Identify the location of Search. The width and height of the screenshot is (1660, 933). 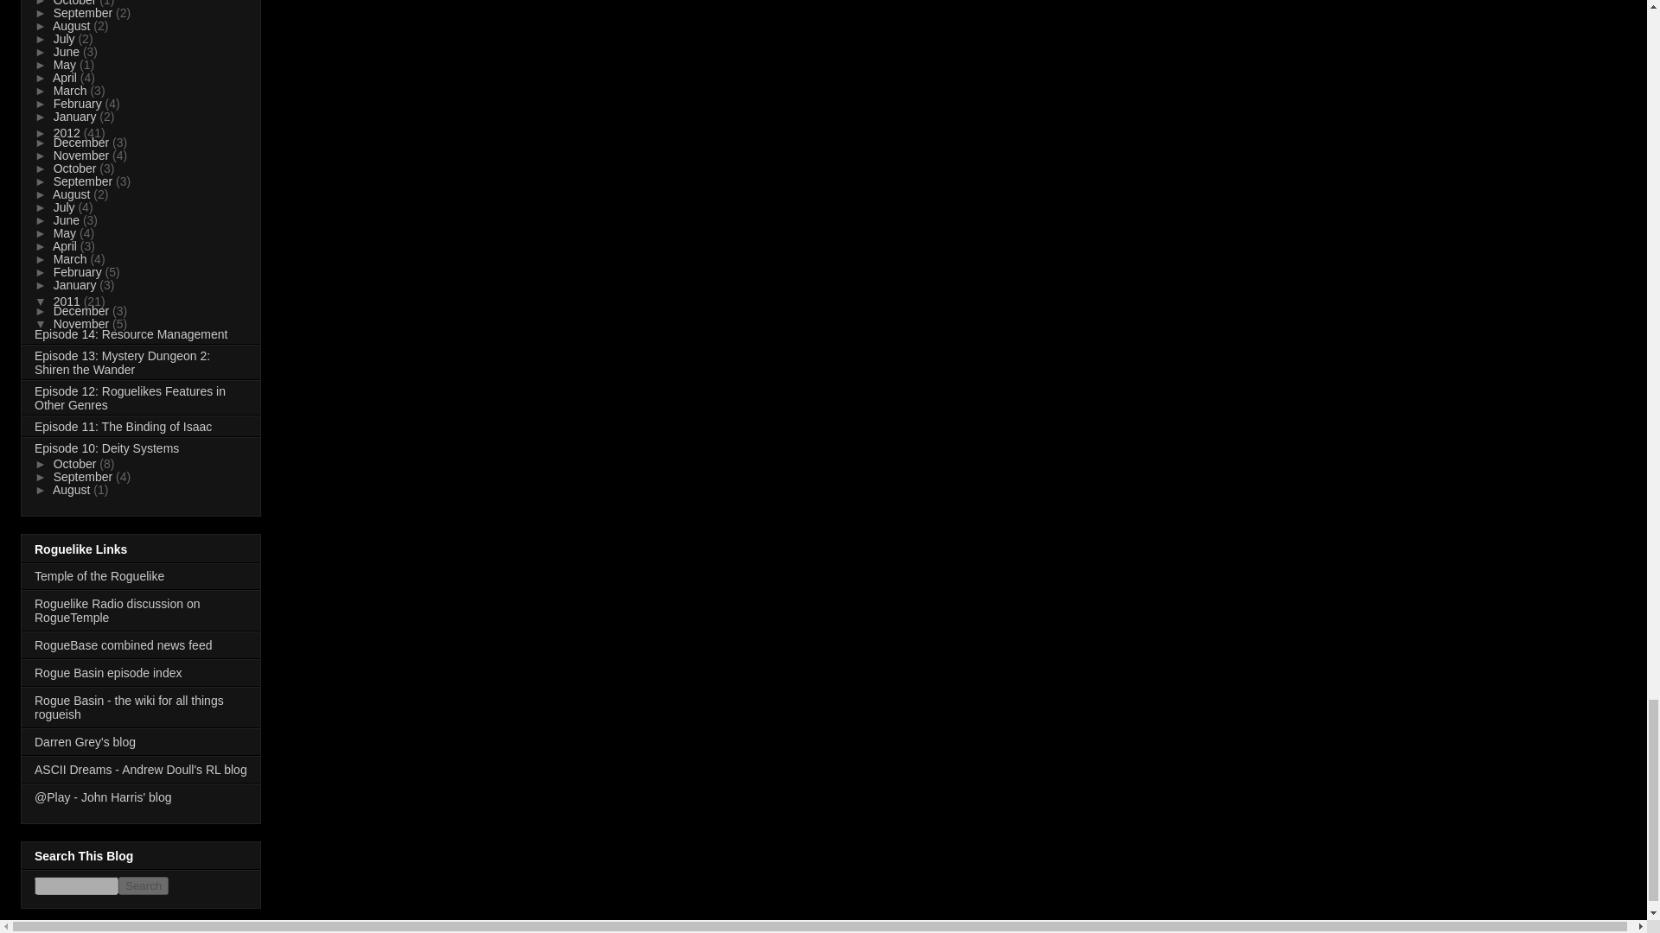
(144, 885).